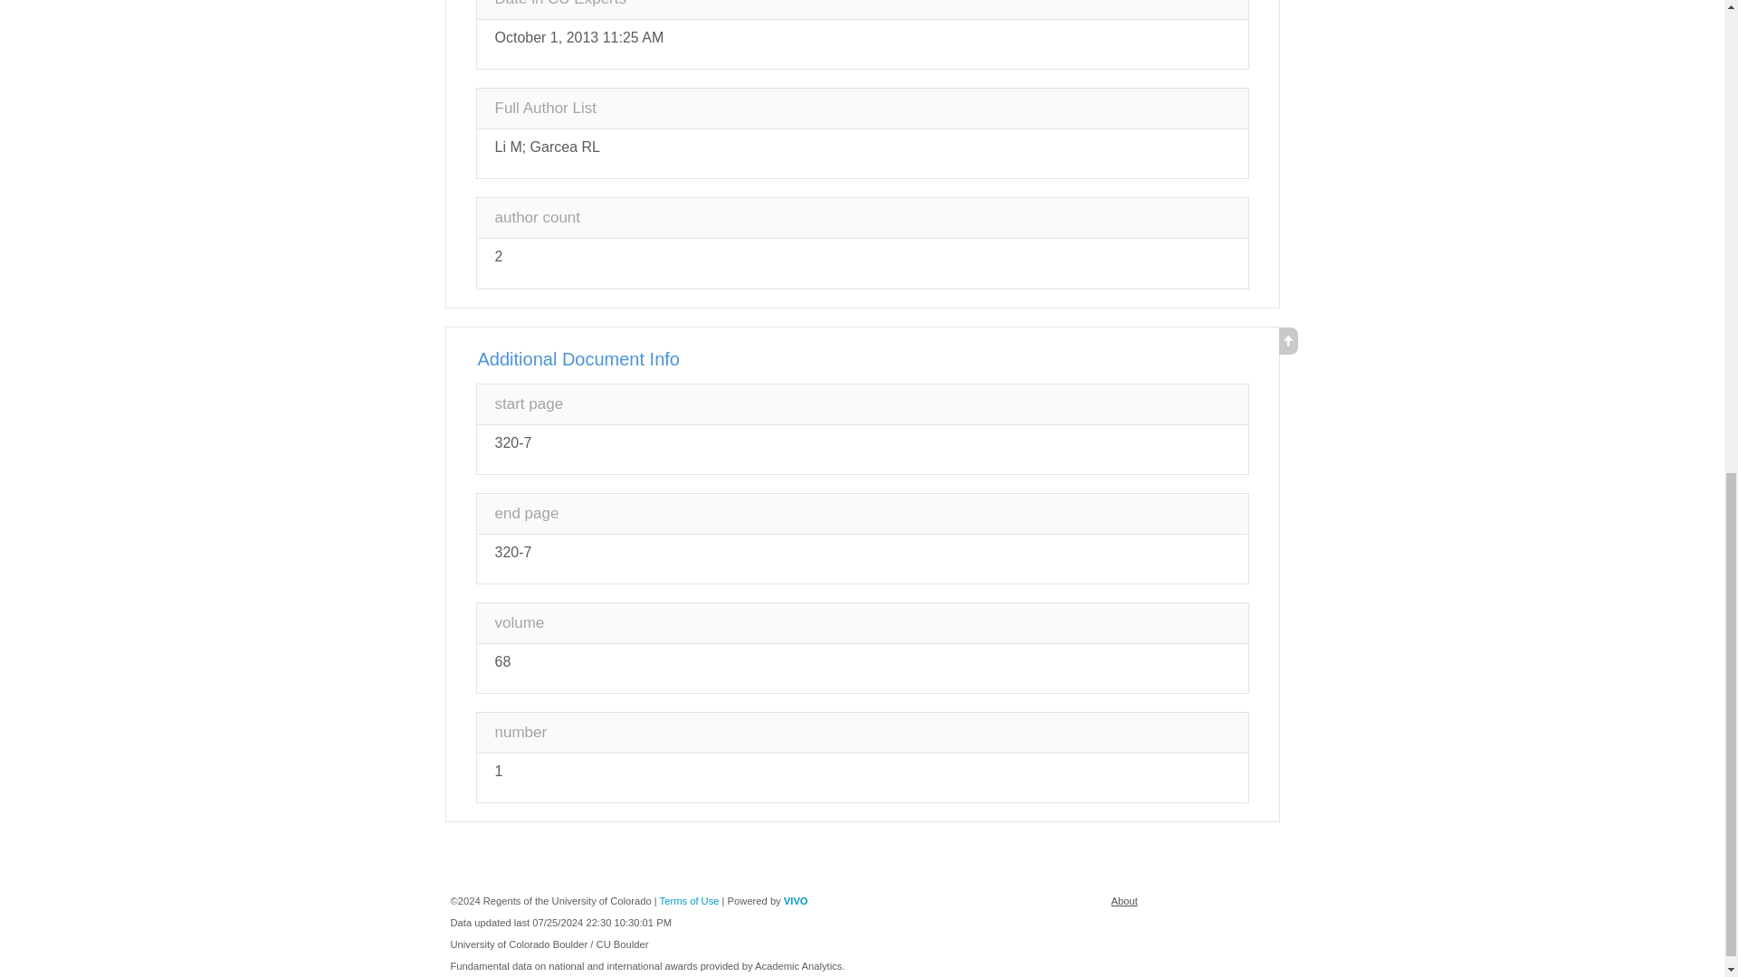  I want to click on VIVO, so click(795, 901).